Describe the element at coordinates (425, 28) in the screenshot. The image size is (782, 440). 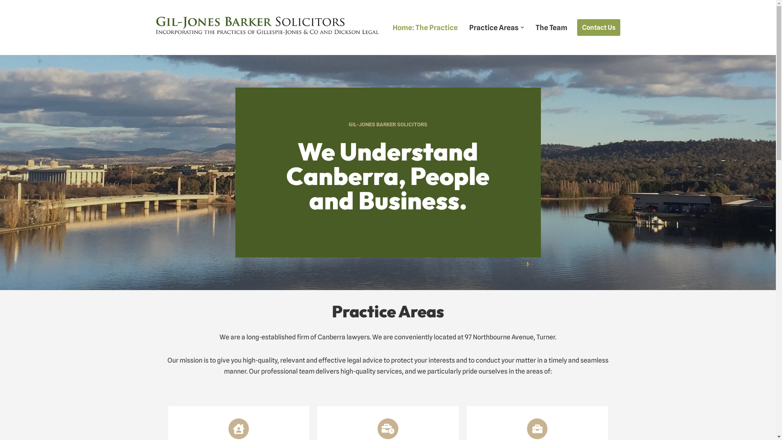
I see `Home: The Practice` at that location.